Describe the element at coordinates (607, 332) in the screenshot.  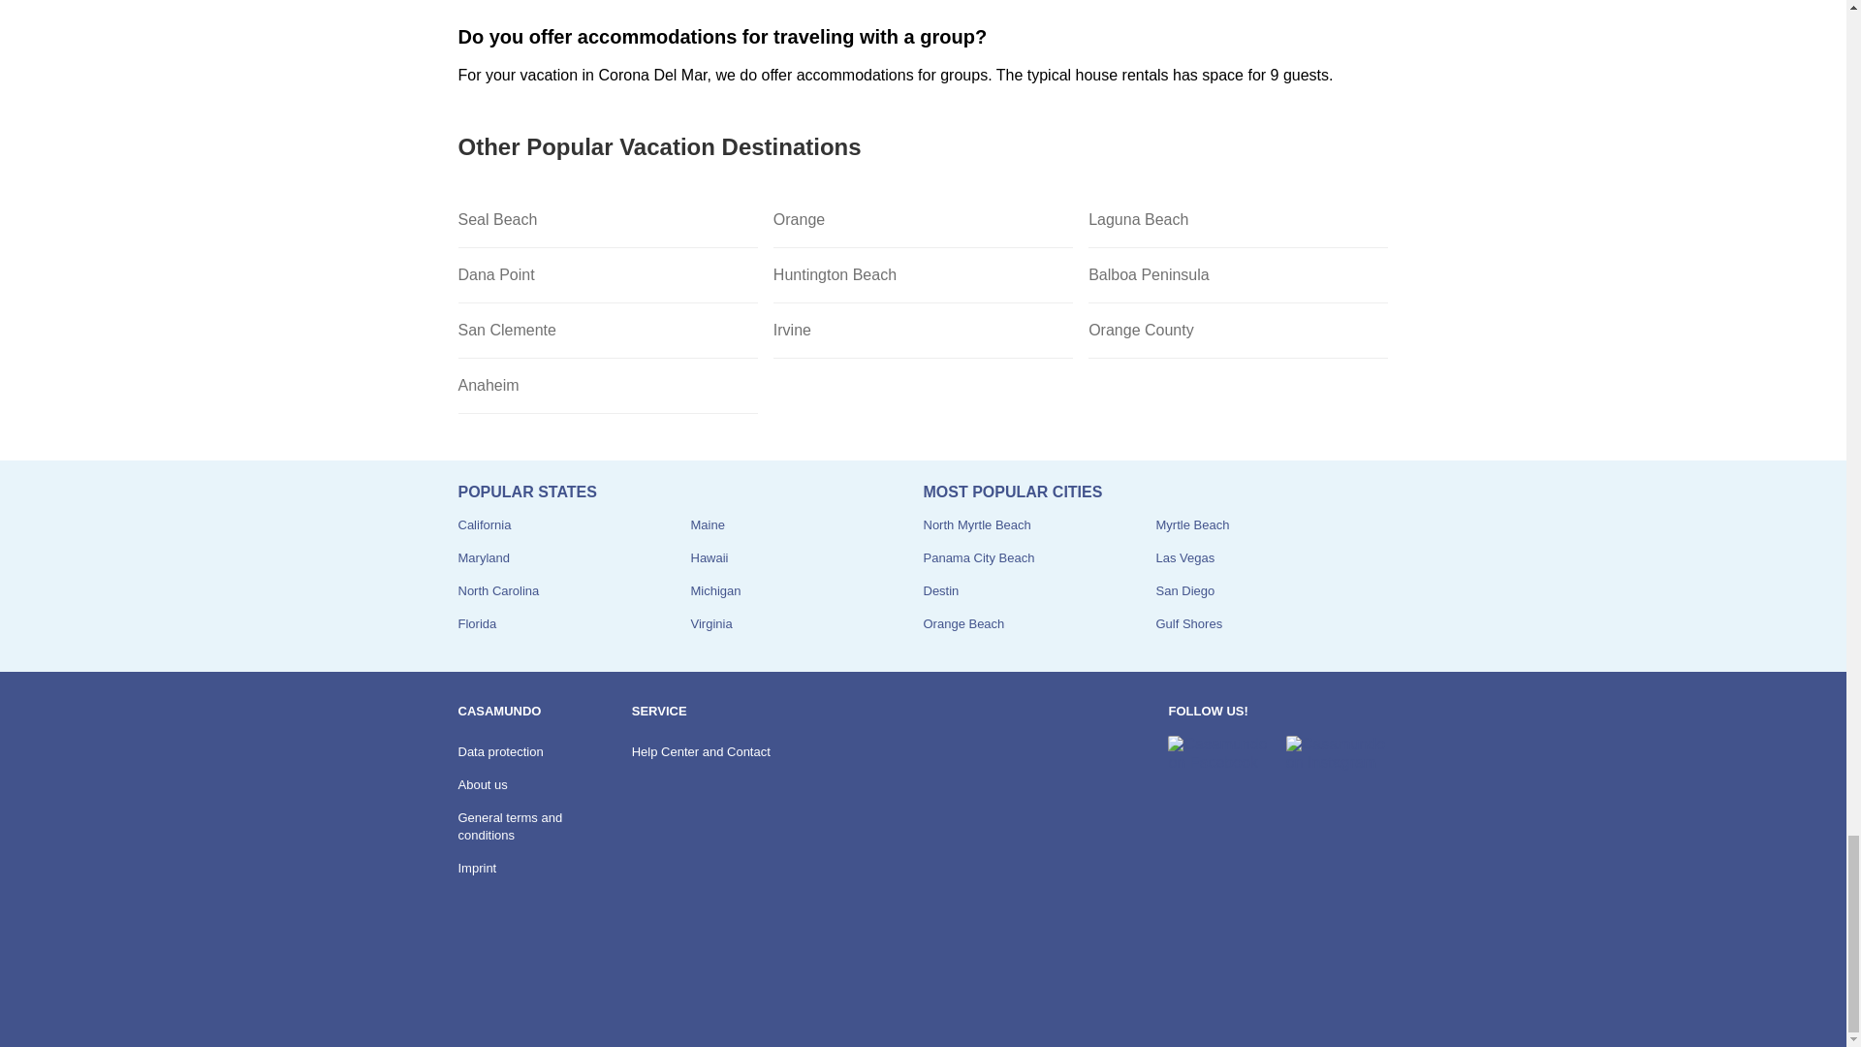
I see `San Clemente` at that location.